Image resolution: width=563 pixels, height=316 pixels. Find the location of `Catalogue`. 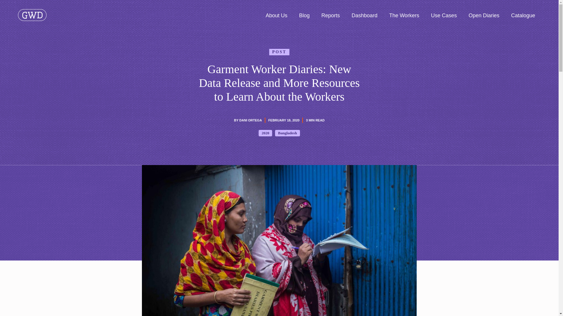

Catalogue is located at coordinates (523, 15).